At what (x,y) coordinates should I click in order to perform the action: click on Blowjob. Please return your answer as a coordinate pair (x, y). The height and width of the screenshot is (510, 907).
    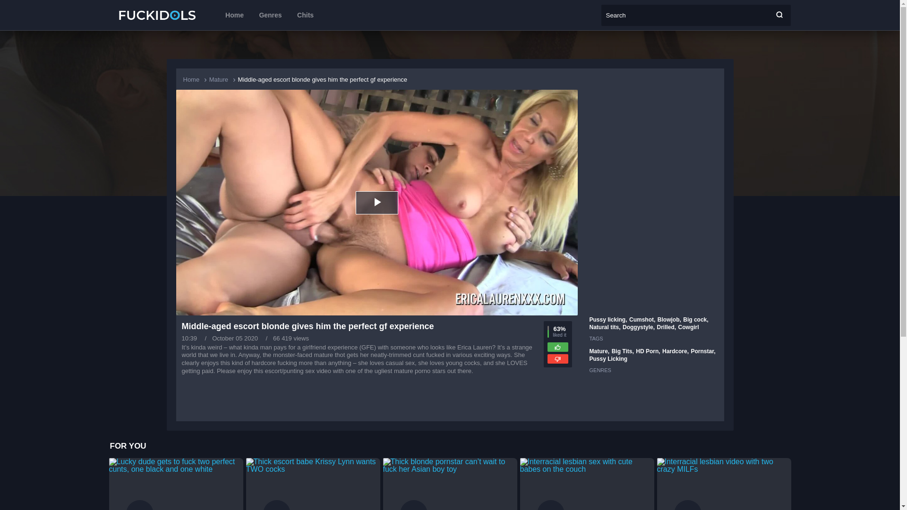
    Looking at the image, I should click on (669, 319).